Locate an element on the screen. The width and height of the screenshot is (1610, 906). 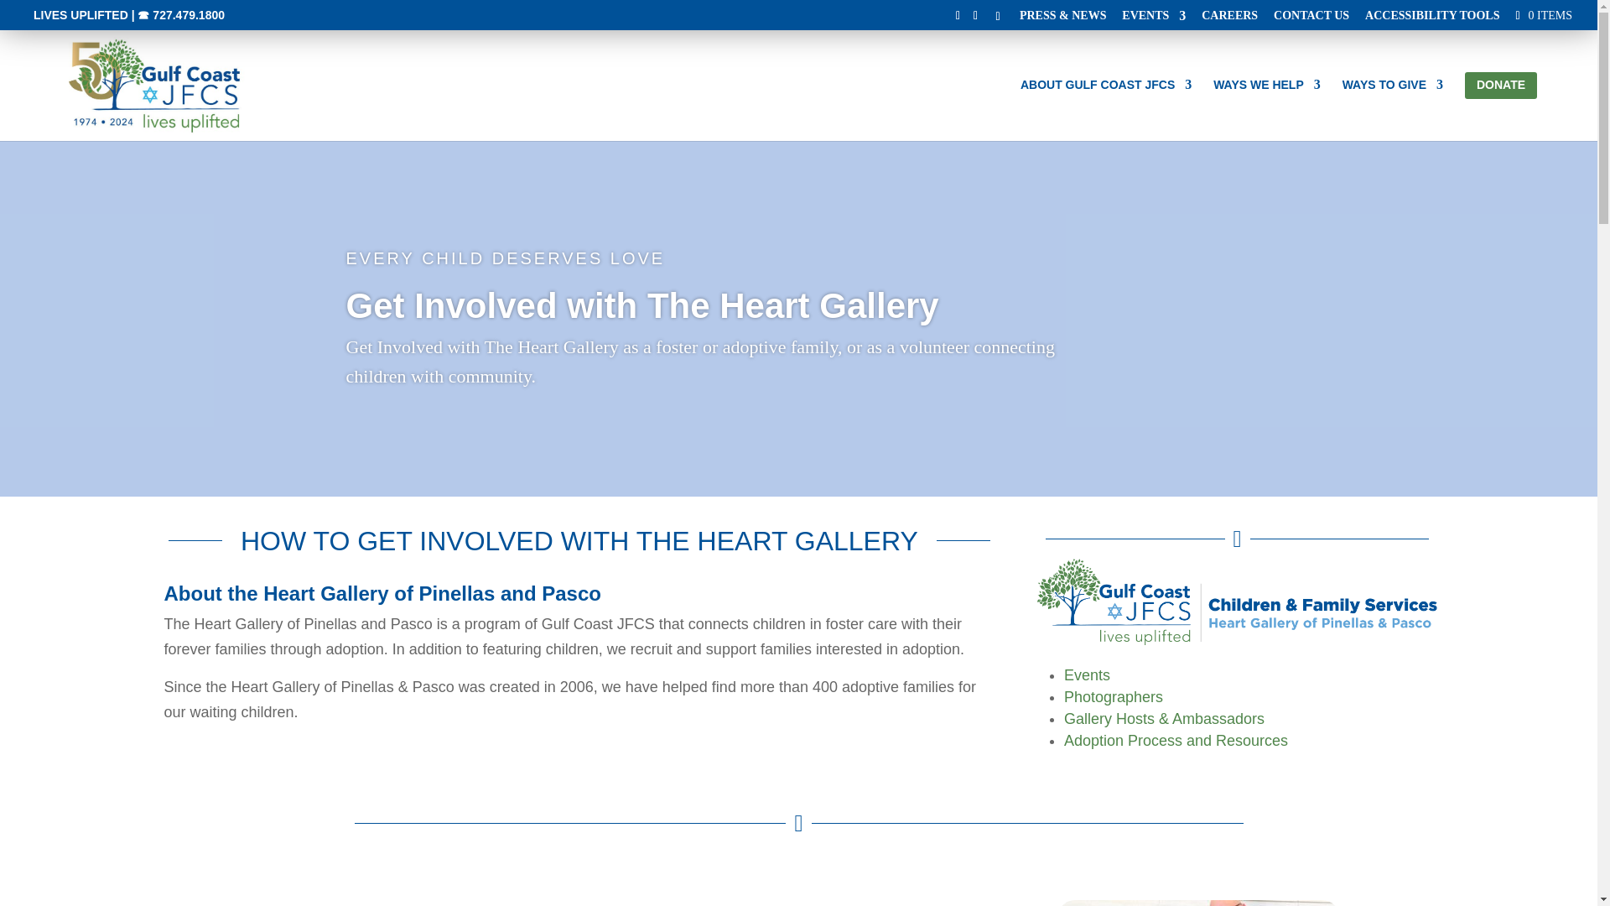
0 ITEMS is located at coordinates (1541, 14).